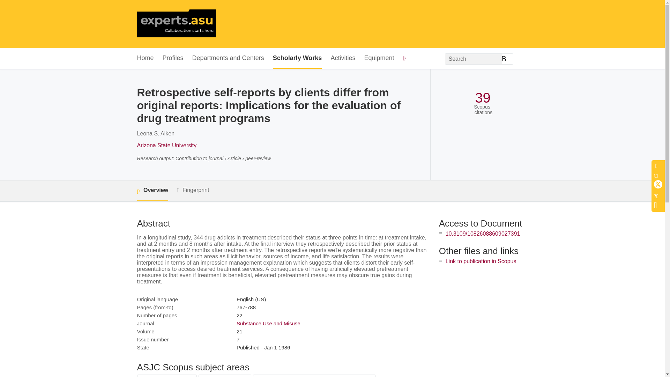  What do you see at coordinates (481, 261) in the screenshot?
I see `Link to publication in Scopus` at bounding box center [481, 261].